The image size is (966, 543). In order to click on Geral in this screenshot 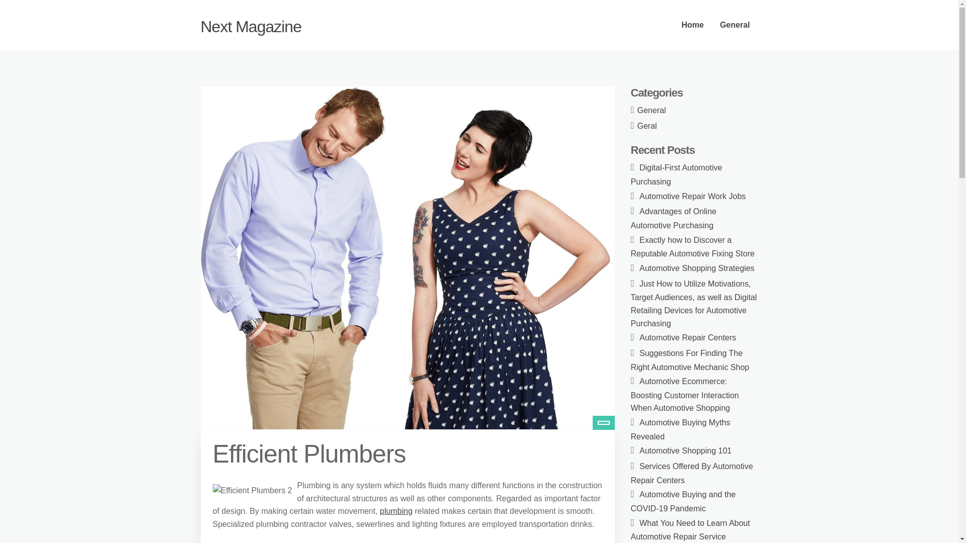, I will do `click(647, 126)`.